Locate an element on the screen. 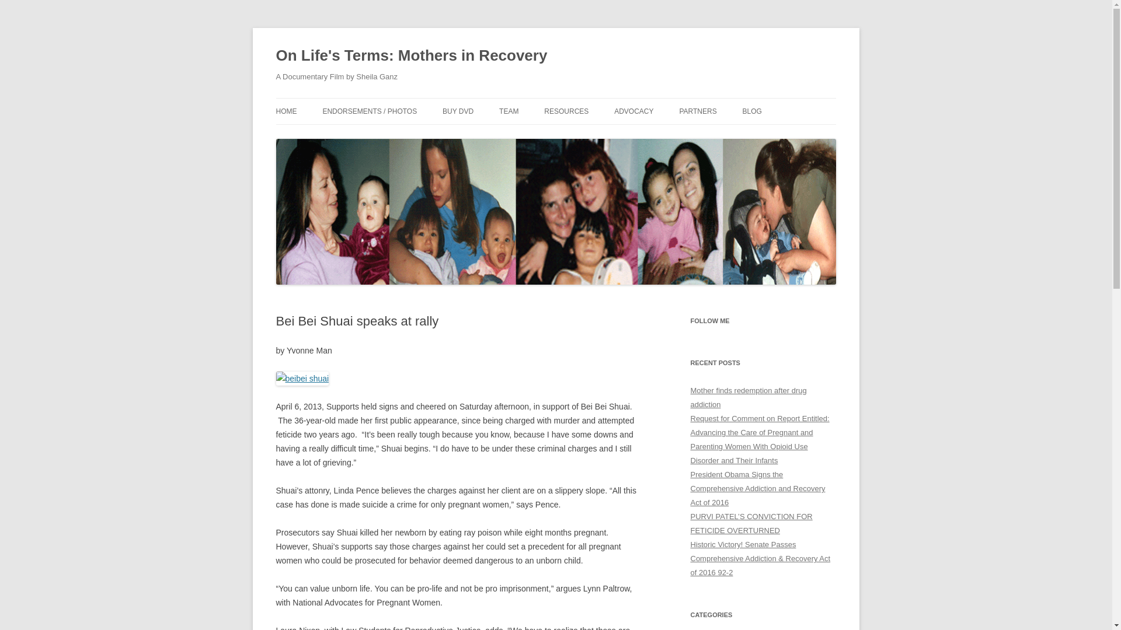 The height and width of the screenshot is (630, 1121). RESOURCES is located at coordinates (566, 111).